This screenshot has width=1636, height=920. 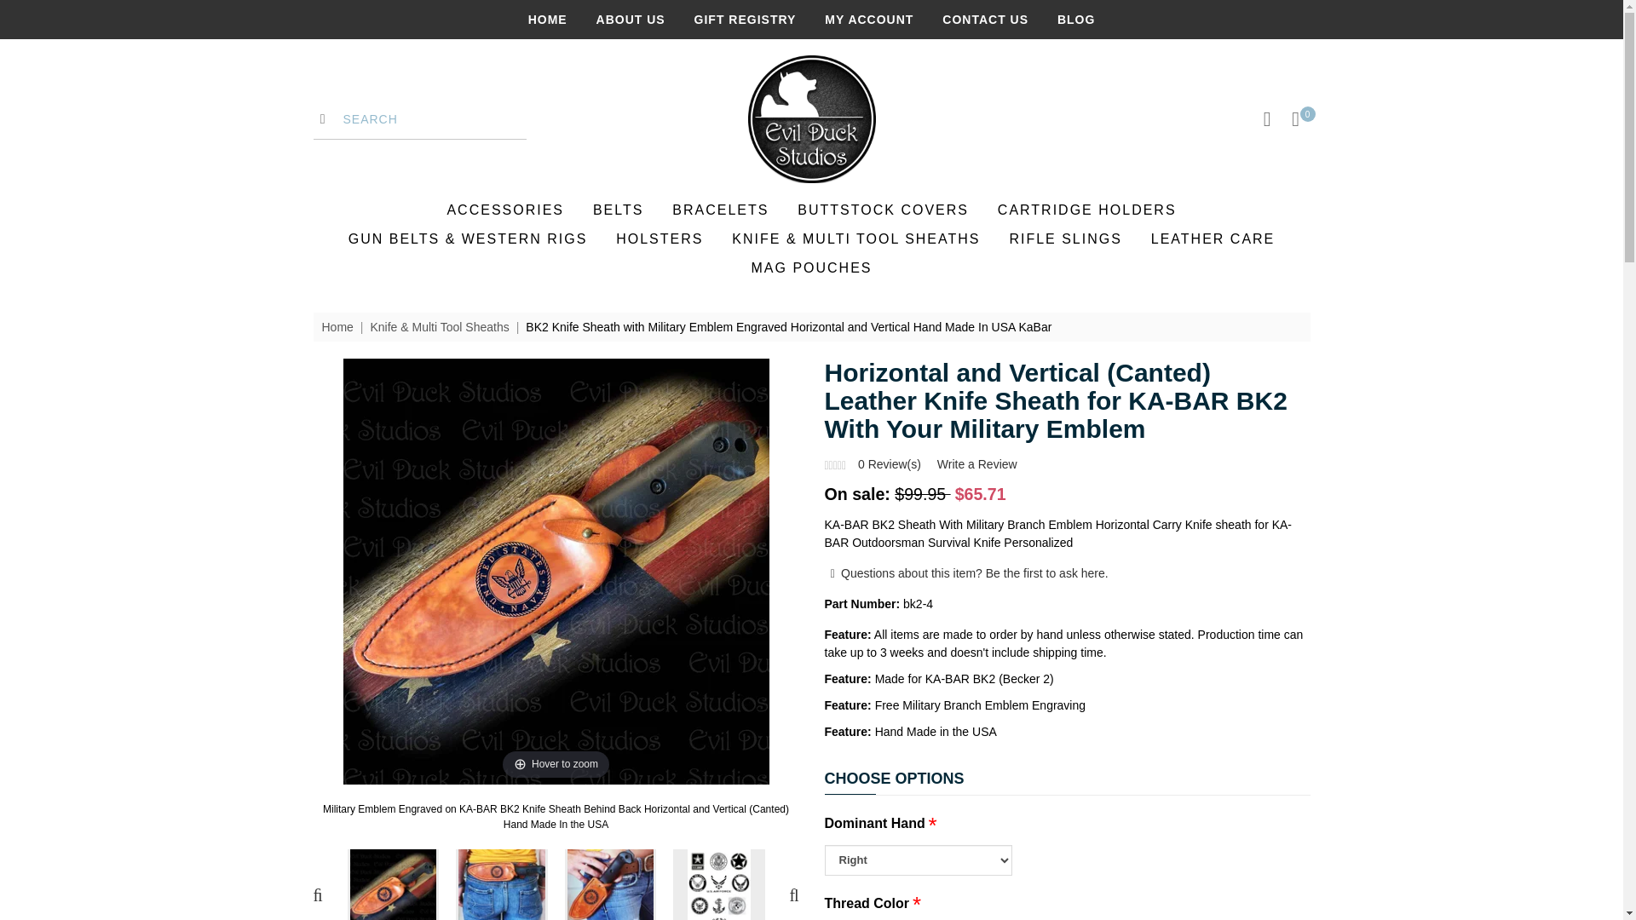 I want to click on BRACELETS, so click(x=721, y=210).